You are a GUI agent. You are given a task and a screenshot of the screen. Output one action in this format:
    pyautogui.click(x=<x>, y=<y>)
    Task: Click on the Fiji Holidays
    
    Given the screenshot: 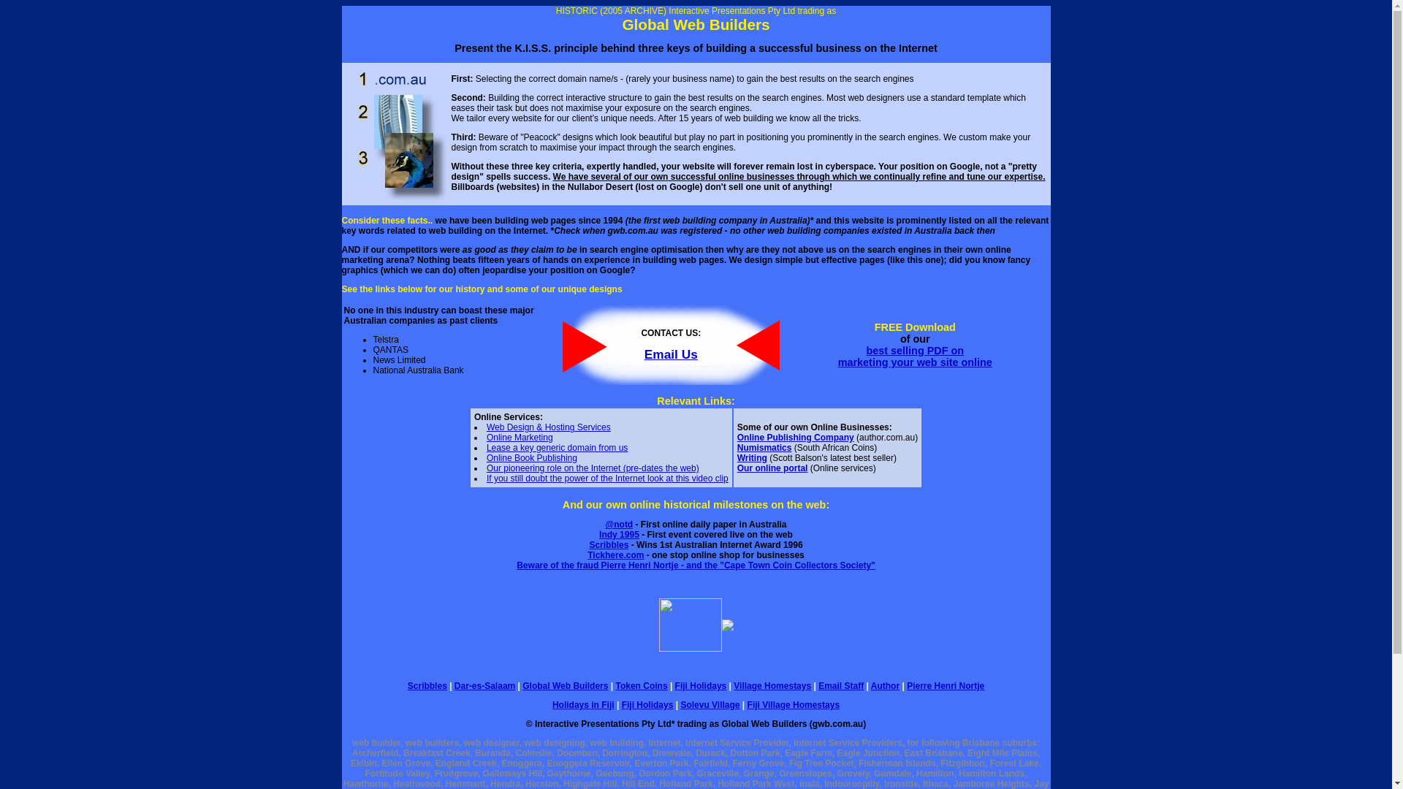 What is the action you would take?
    pyautogui.click(x=647, y=705)
    